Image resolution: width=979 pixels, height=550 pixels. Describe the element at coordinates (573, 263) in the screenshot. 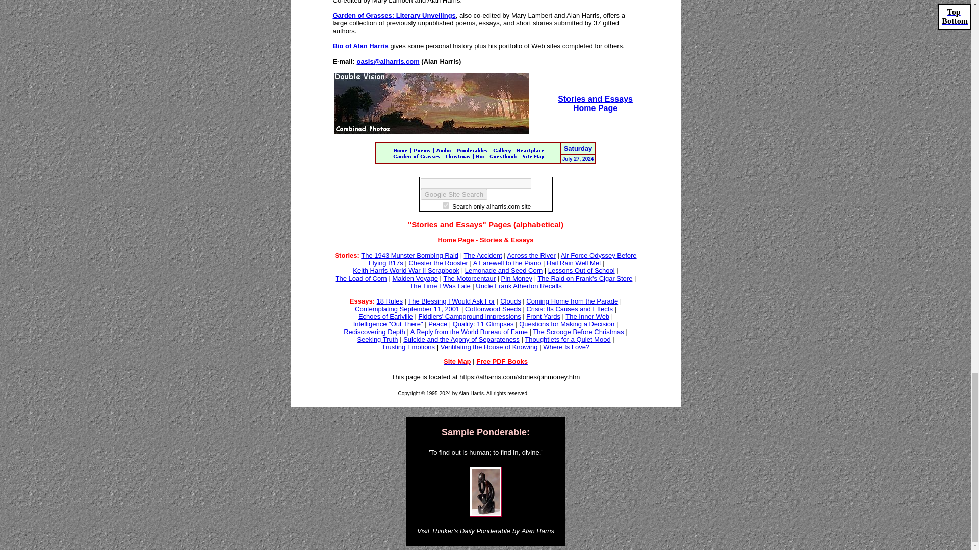

I see `Lessons Out of School` at that location.